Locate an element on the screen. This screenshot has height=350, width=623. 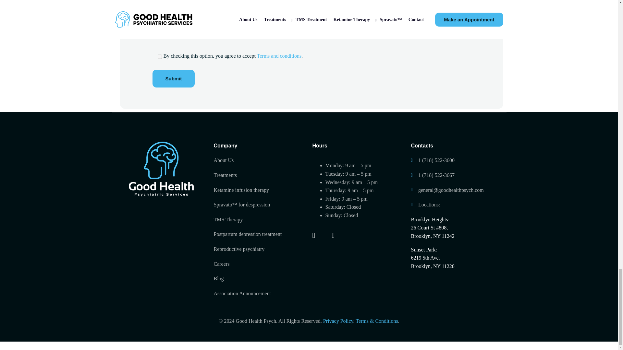
Ketamine infusion therapy is located at coordinates (260, 190).